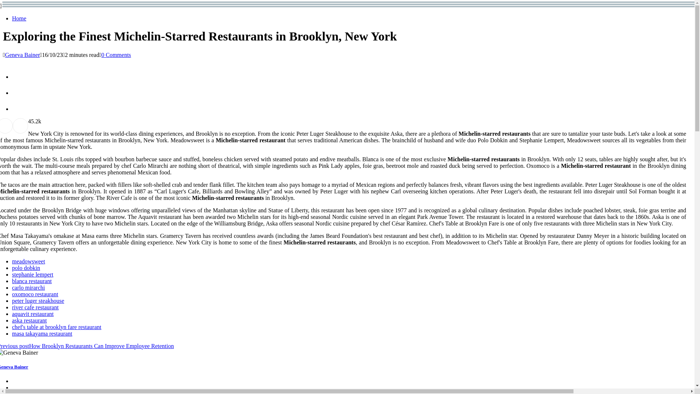 The image size is (700, 394). I want to click on river cafe restaurant, so click(35, 307).